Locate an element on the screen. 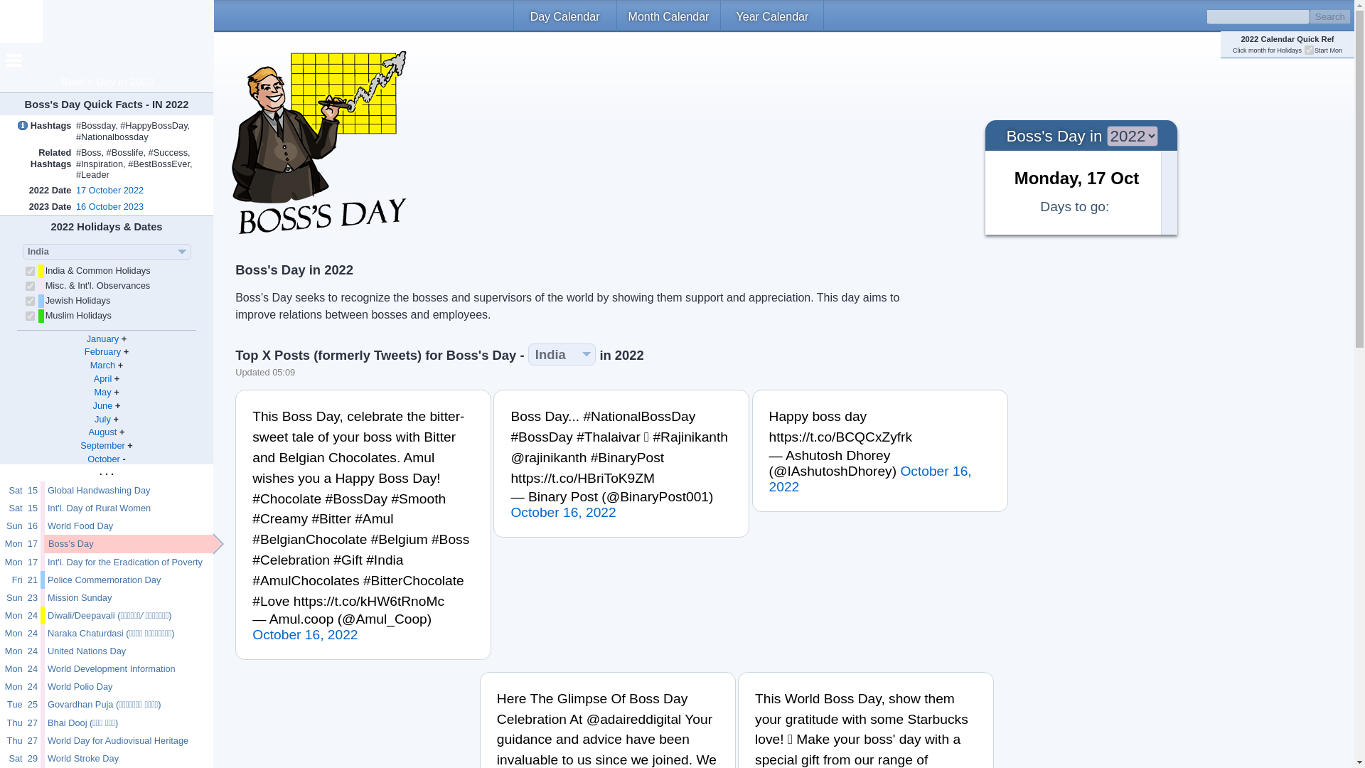 The width and height of the screenshot is (1365, 768). Search is located at coordinates (1329, 16).